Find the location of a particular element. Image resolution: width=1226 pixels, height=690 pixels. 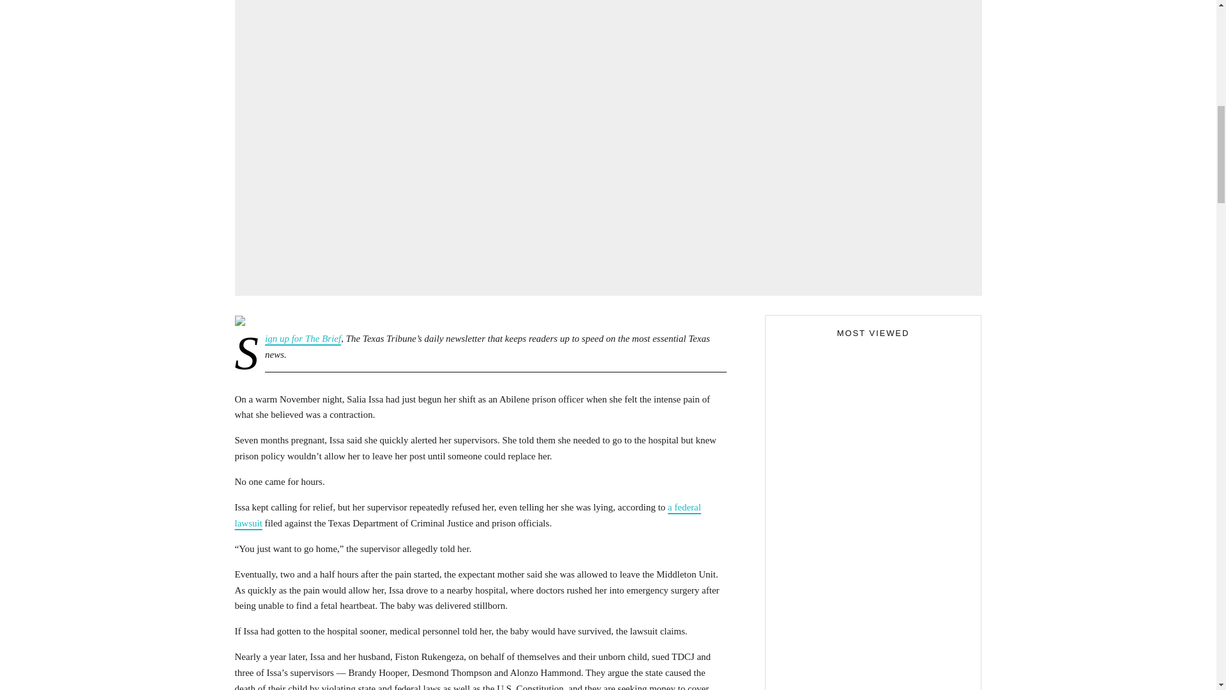

a federal lawsuit is located at coordinates (468, 515).